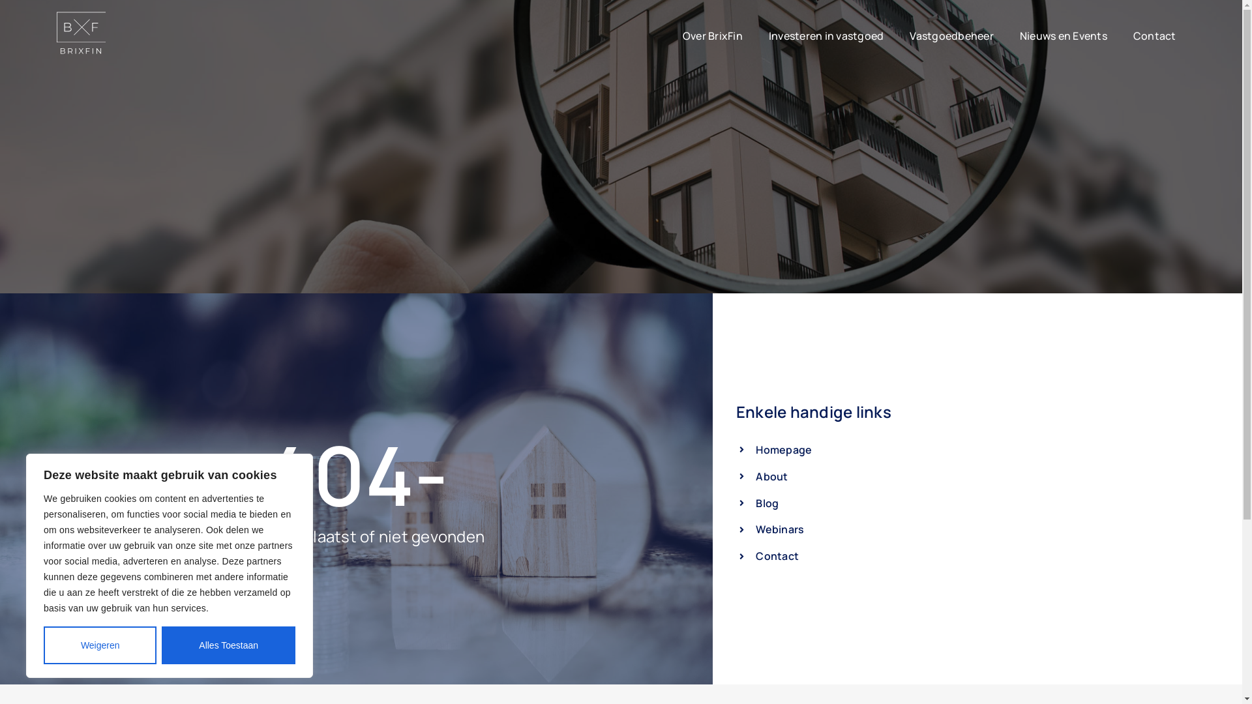  What do you see at coordinates (1064, 36) in the screenshot?
I see `Nieuws en Events` at bounding box center [1064, 36].